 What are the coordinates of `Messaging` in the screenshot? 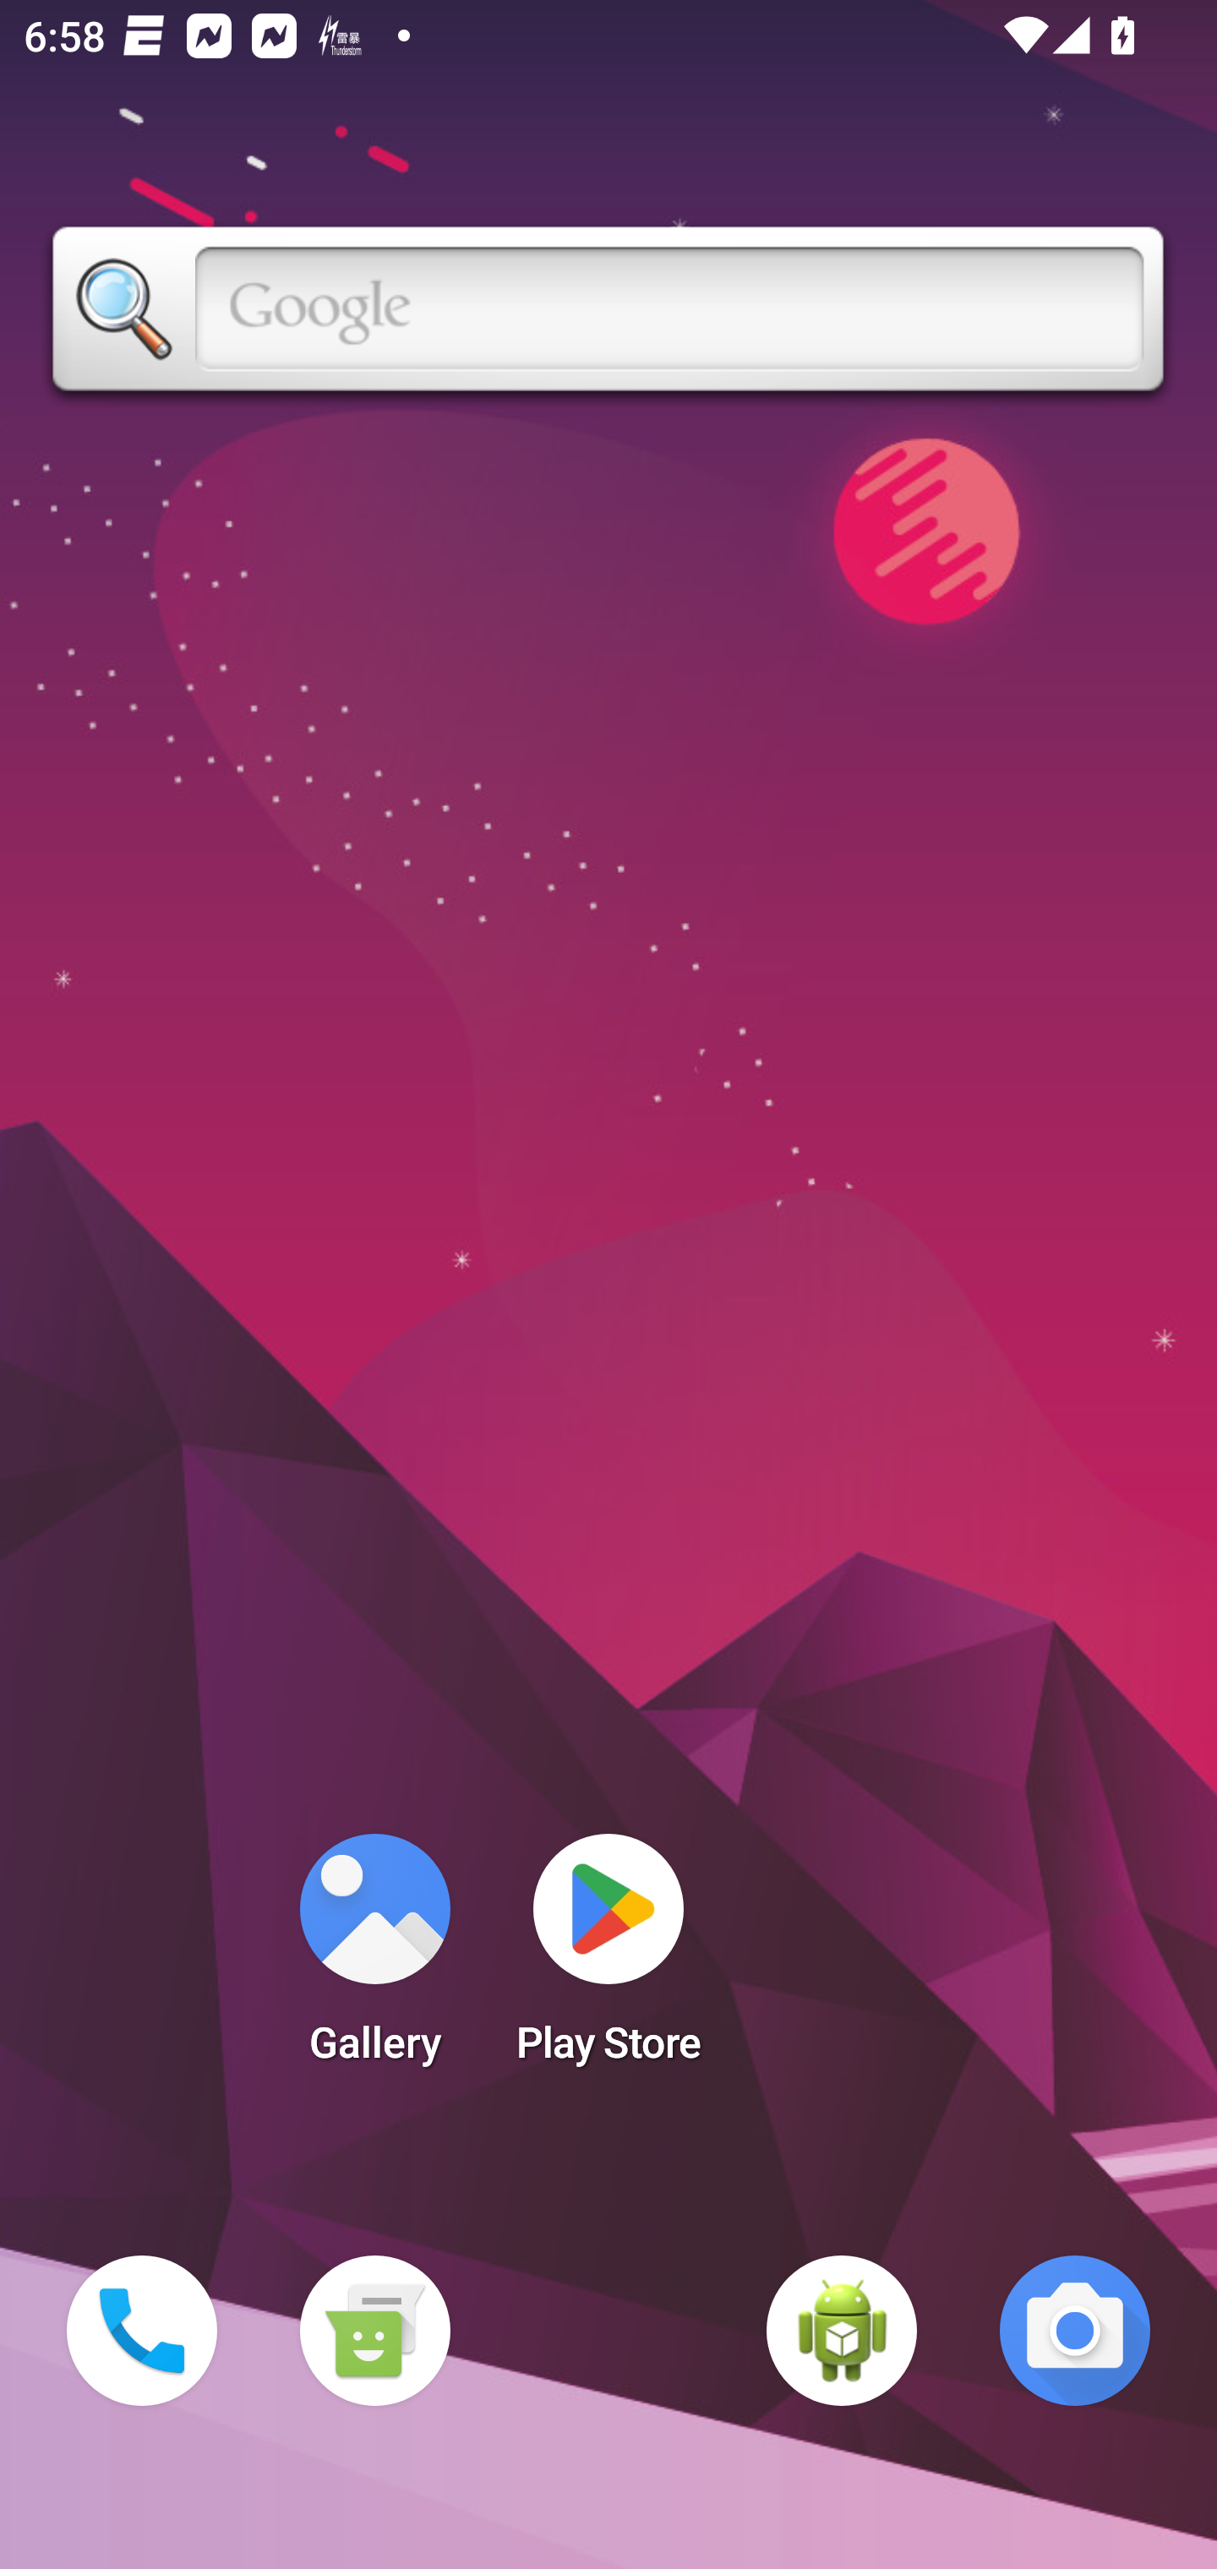 It's located at (374, 2331).